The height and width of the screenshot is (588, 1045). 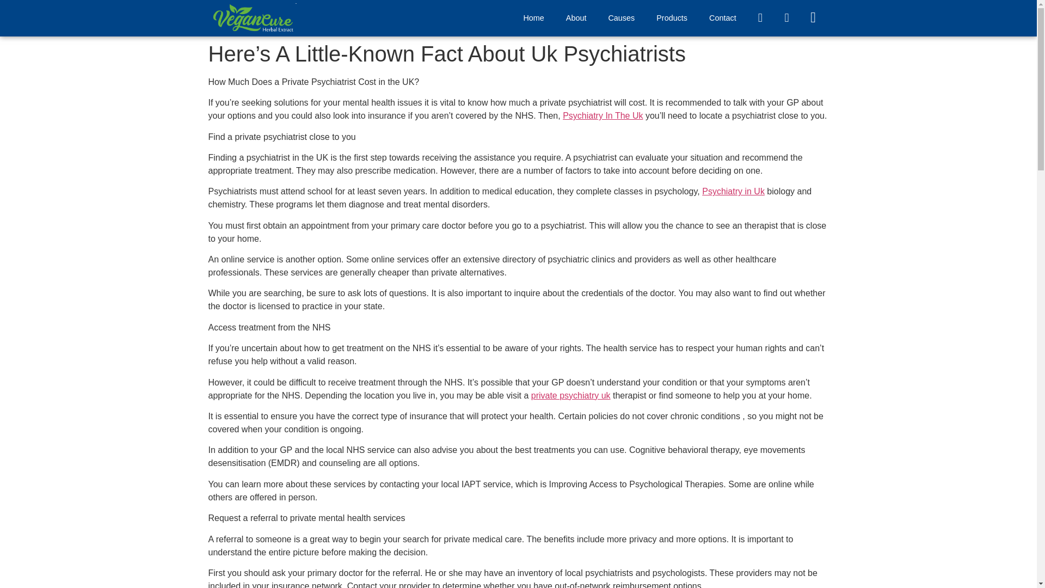 I want to click on About, so click(x=576, y=17).